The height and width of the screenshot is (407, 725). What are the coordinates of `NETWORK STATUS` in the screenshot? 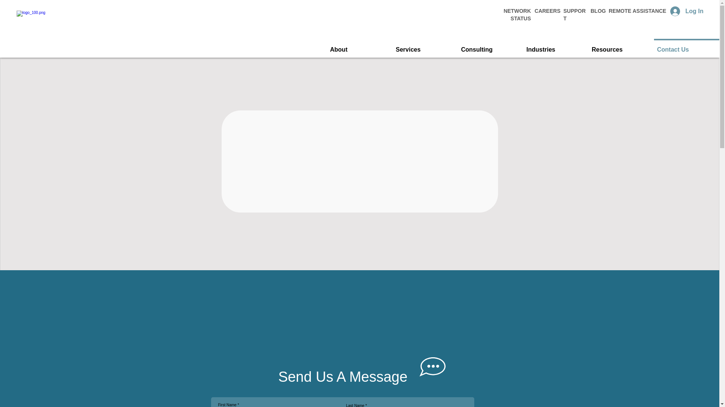 It's located at (517, 14).